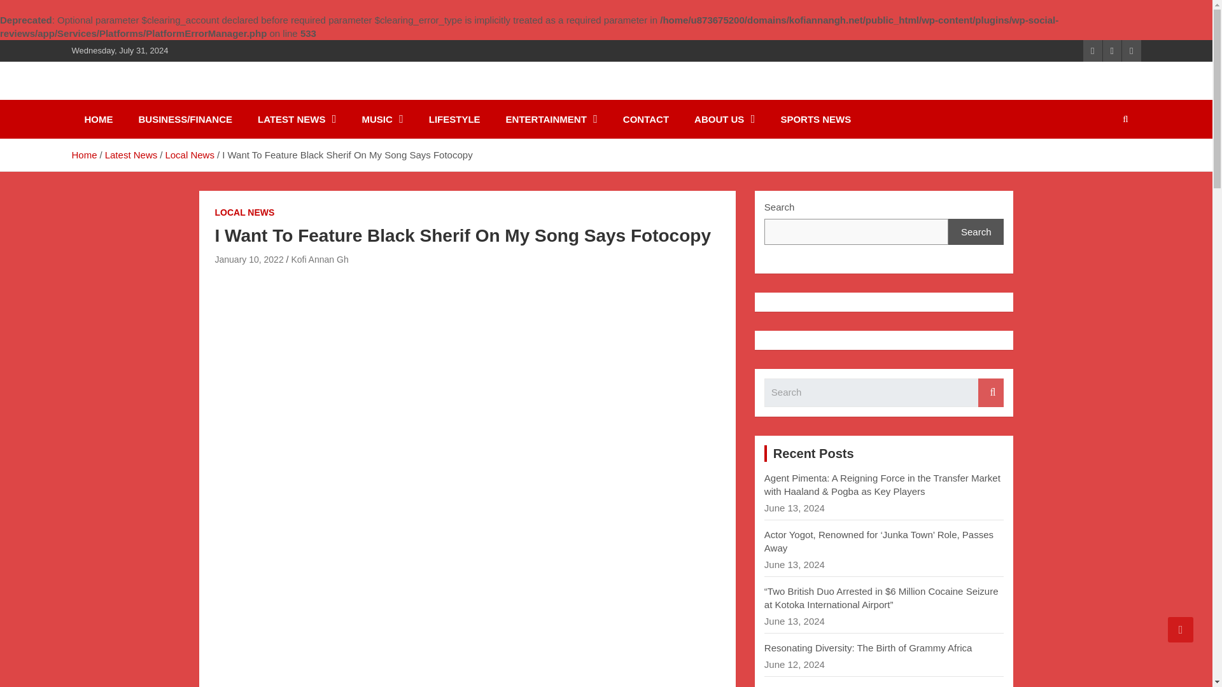 This screenshot has width=1222, height=687. Describe the element at coordinates (190, 155) in the screenshot. I see `Local News` at that location.